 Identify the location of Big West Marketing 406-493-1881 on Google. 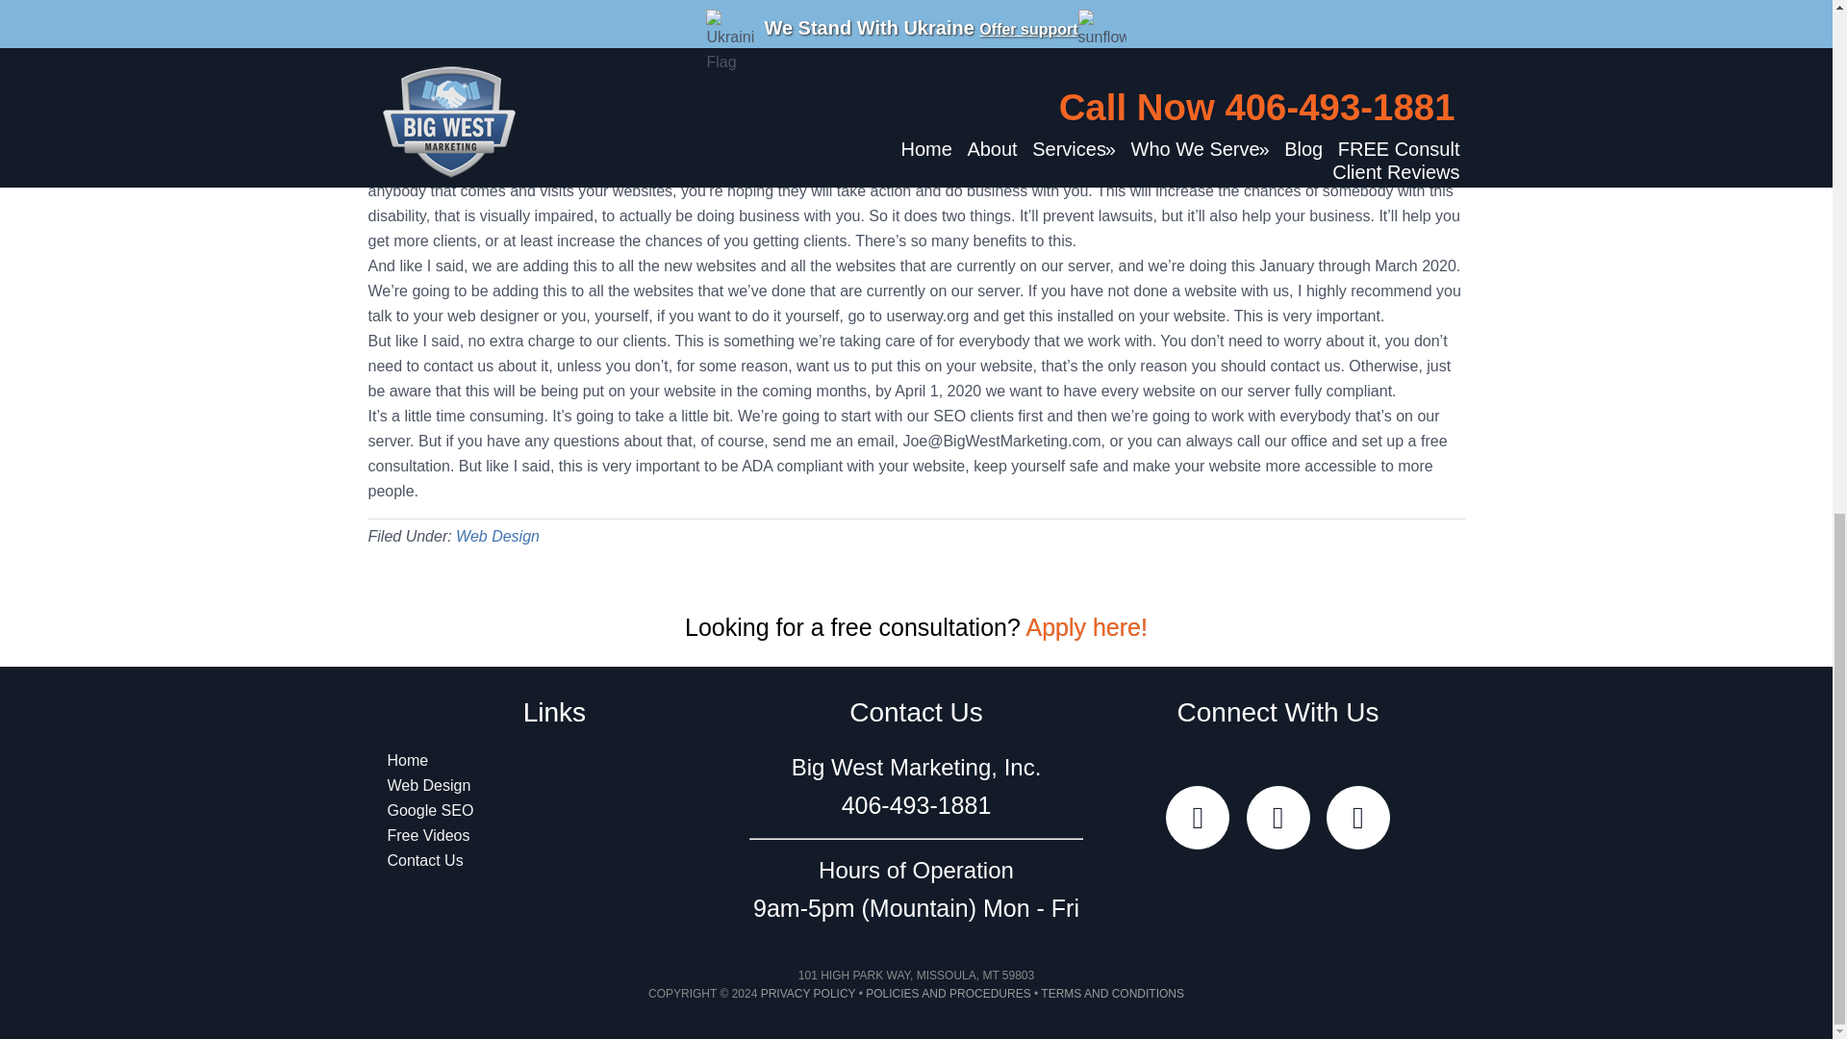
(1197, 818).